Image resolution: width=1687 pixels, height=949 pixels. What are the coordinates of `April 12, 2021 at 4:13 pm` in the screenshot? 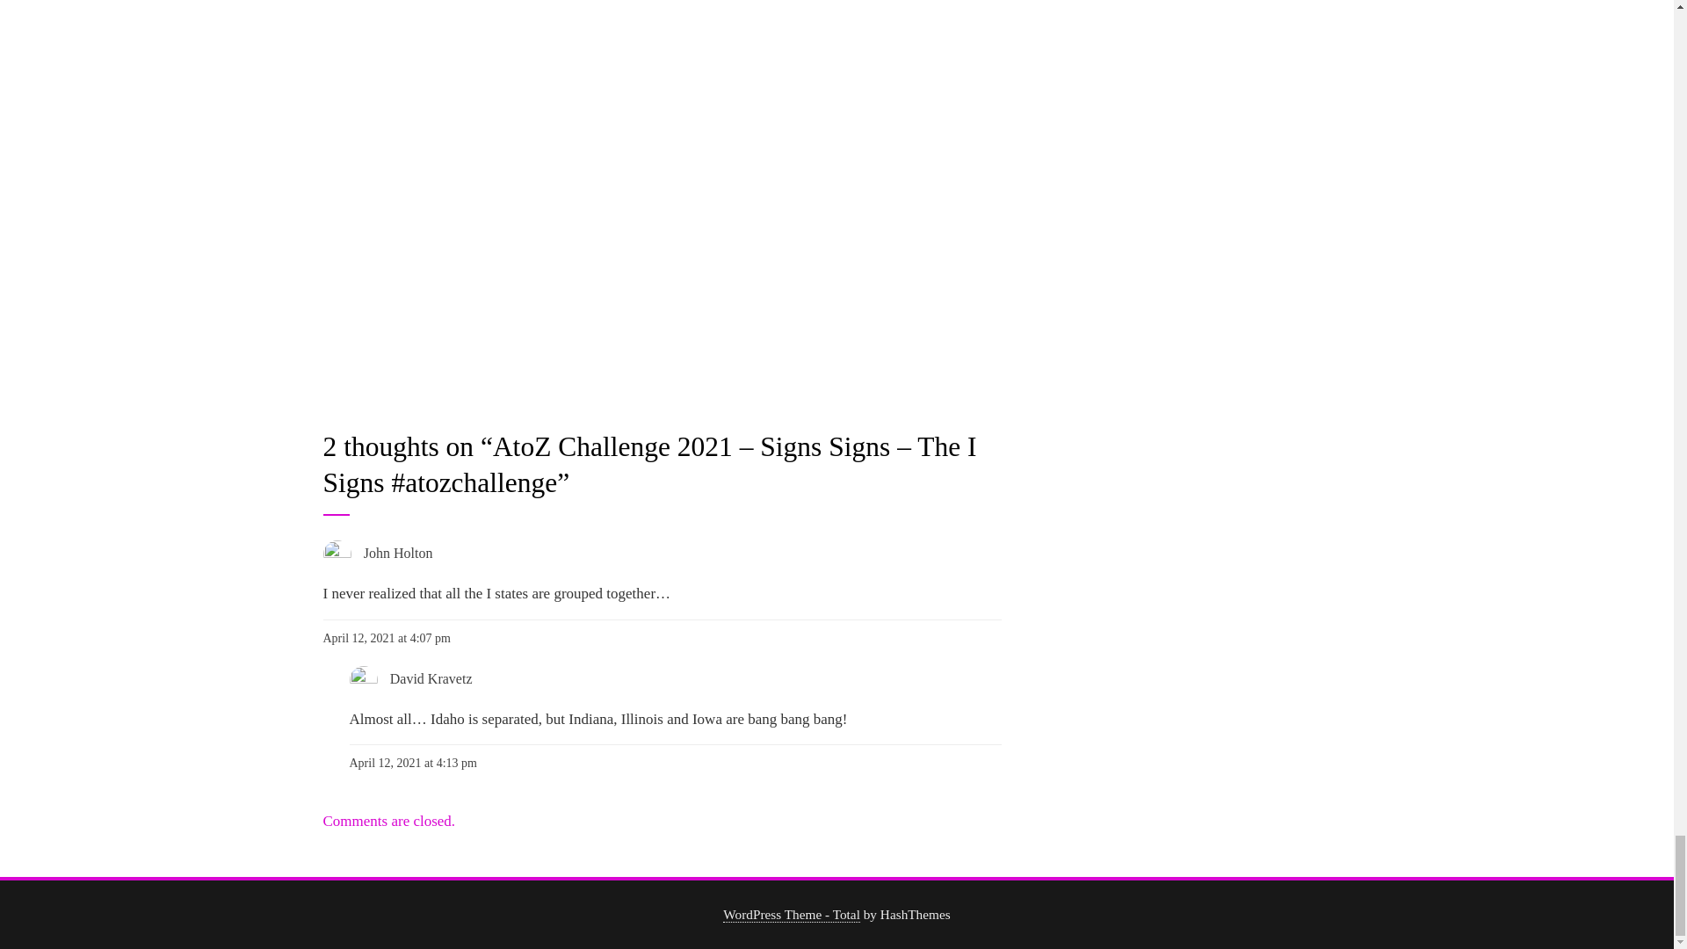 It's located at (413, 763).